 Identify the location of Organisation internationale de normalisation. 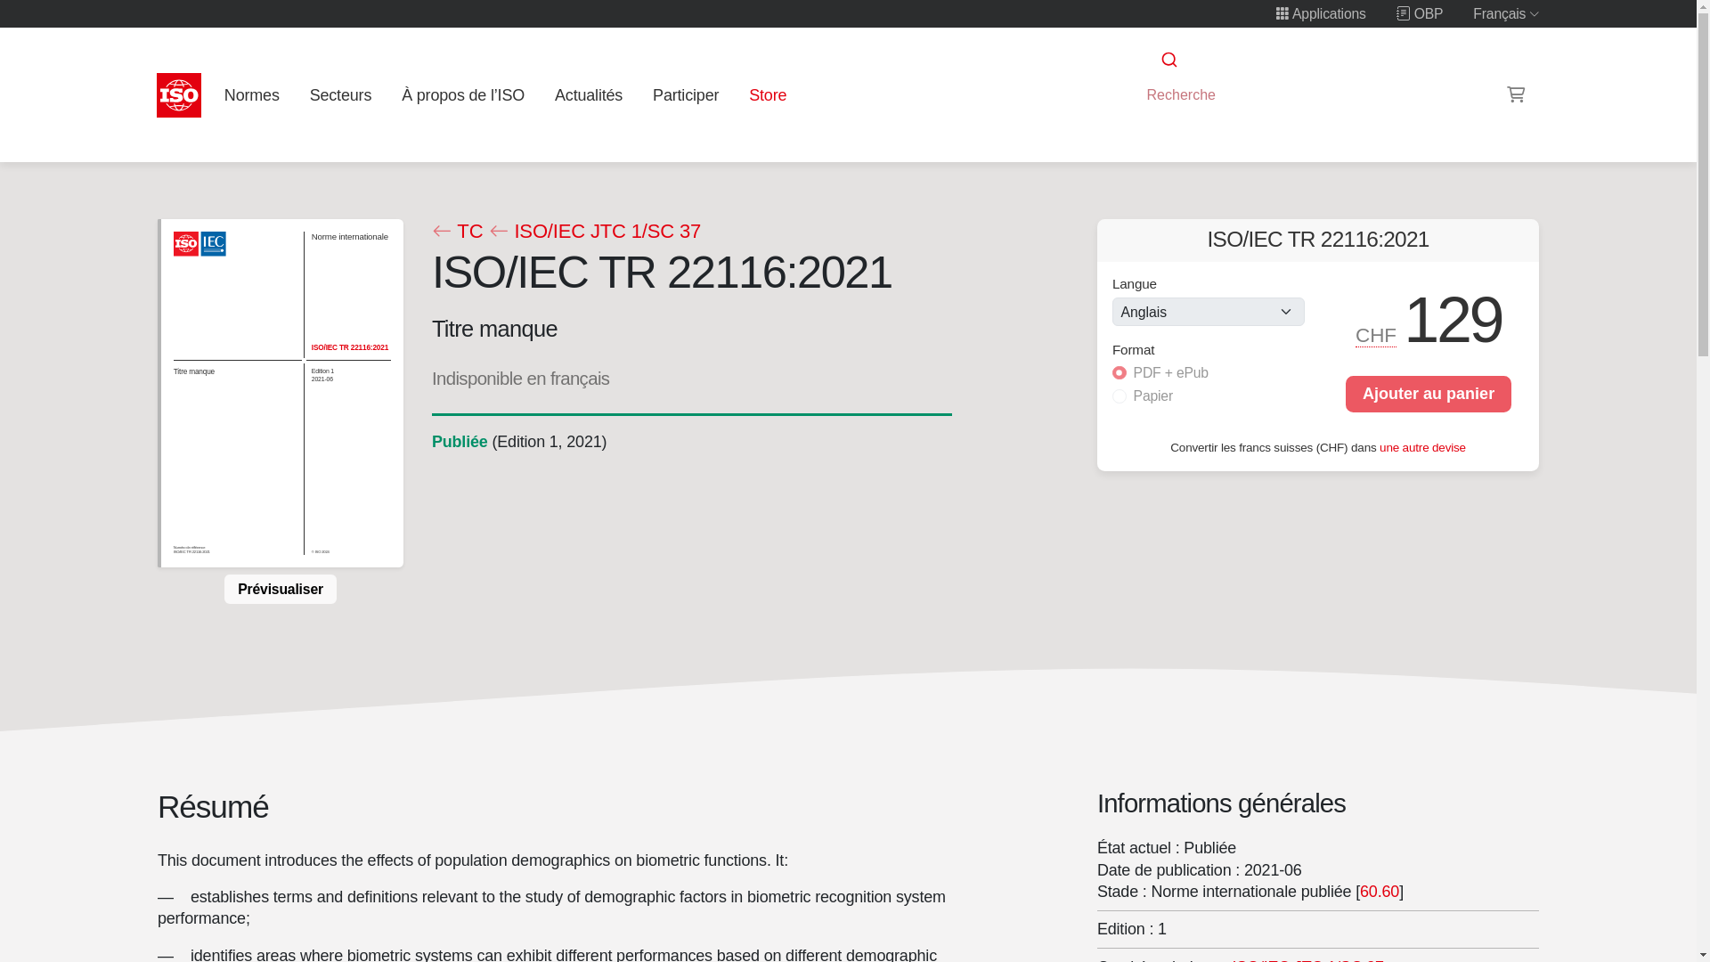
(179, 94).